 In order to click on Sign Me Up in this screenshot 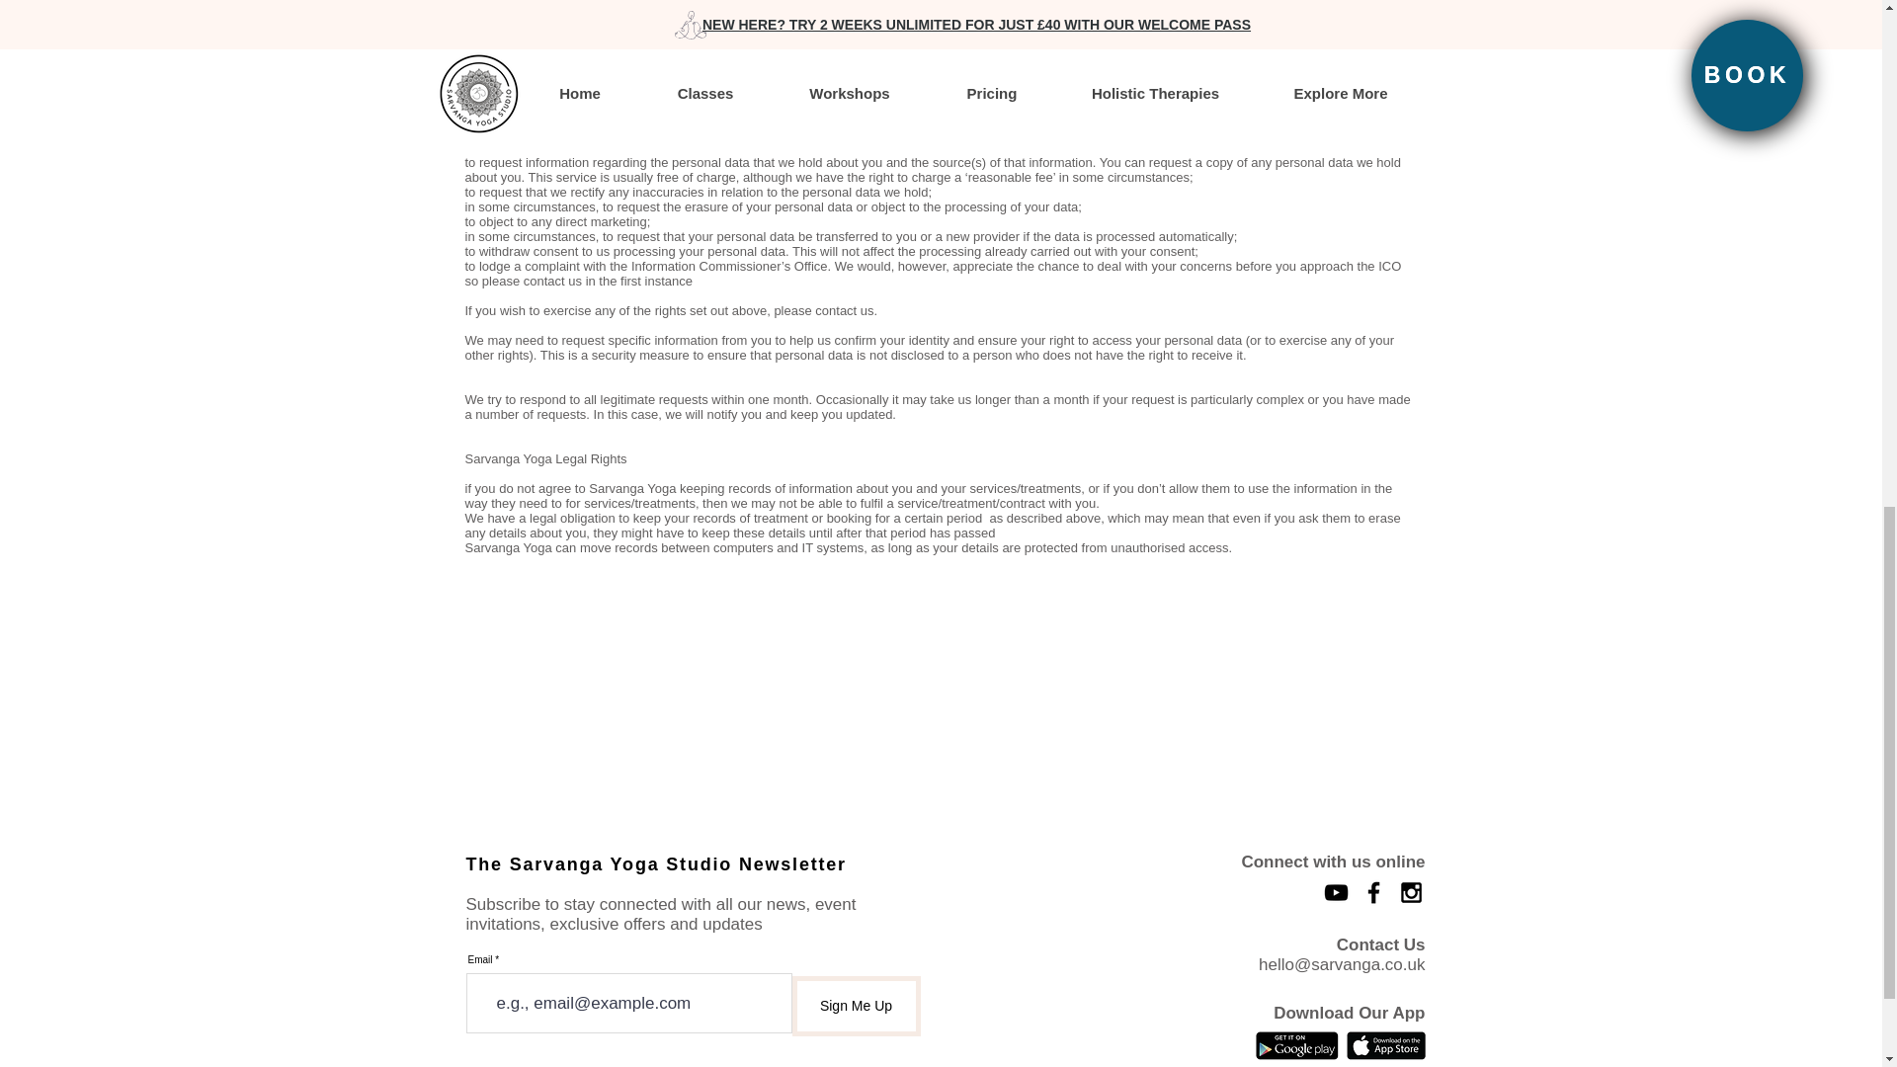, I will do `click(856, 1006)`.